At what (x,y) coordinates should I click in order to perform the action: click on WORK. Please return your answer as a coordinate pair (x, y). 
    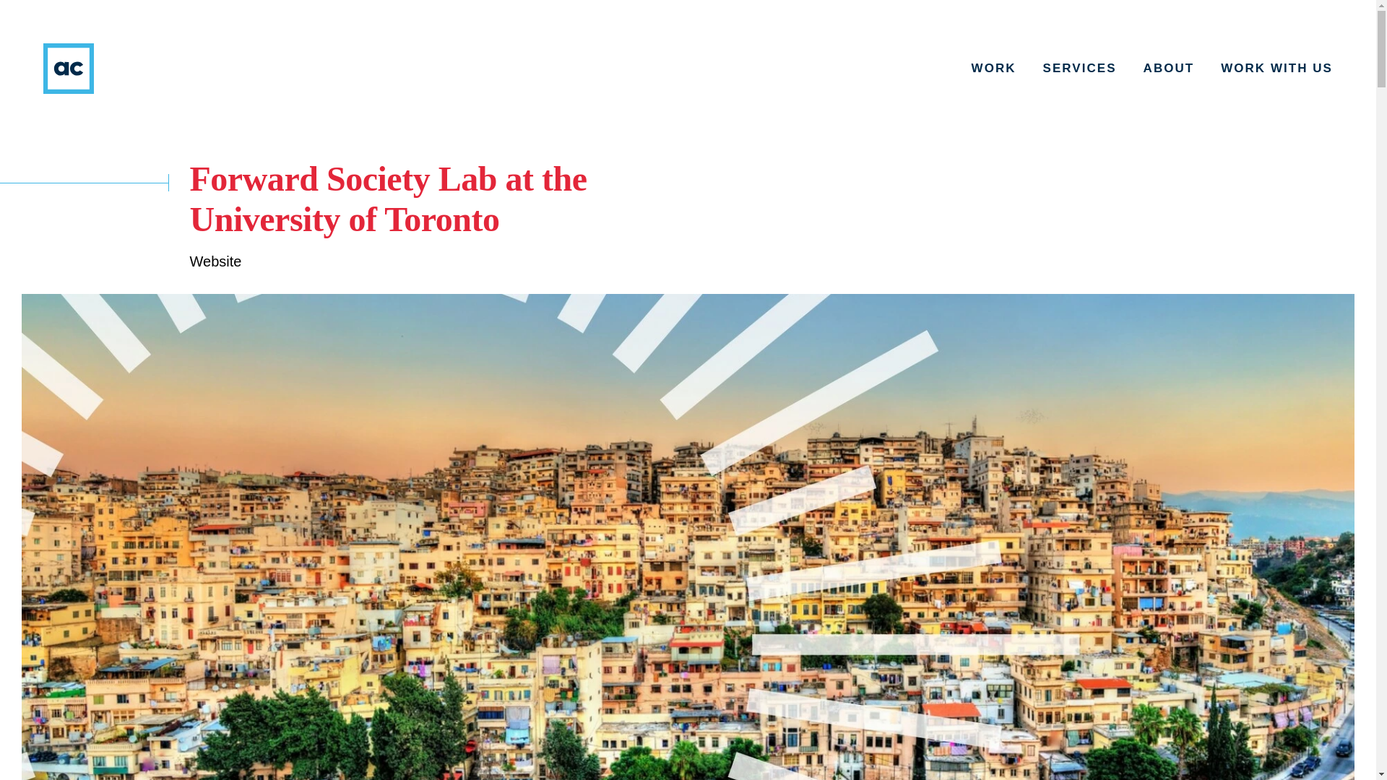
    Looking at the image, I should click on (994, 68).